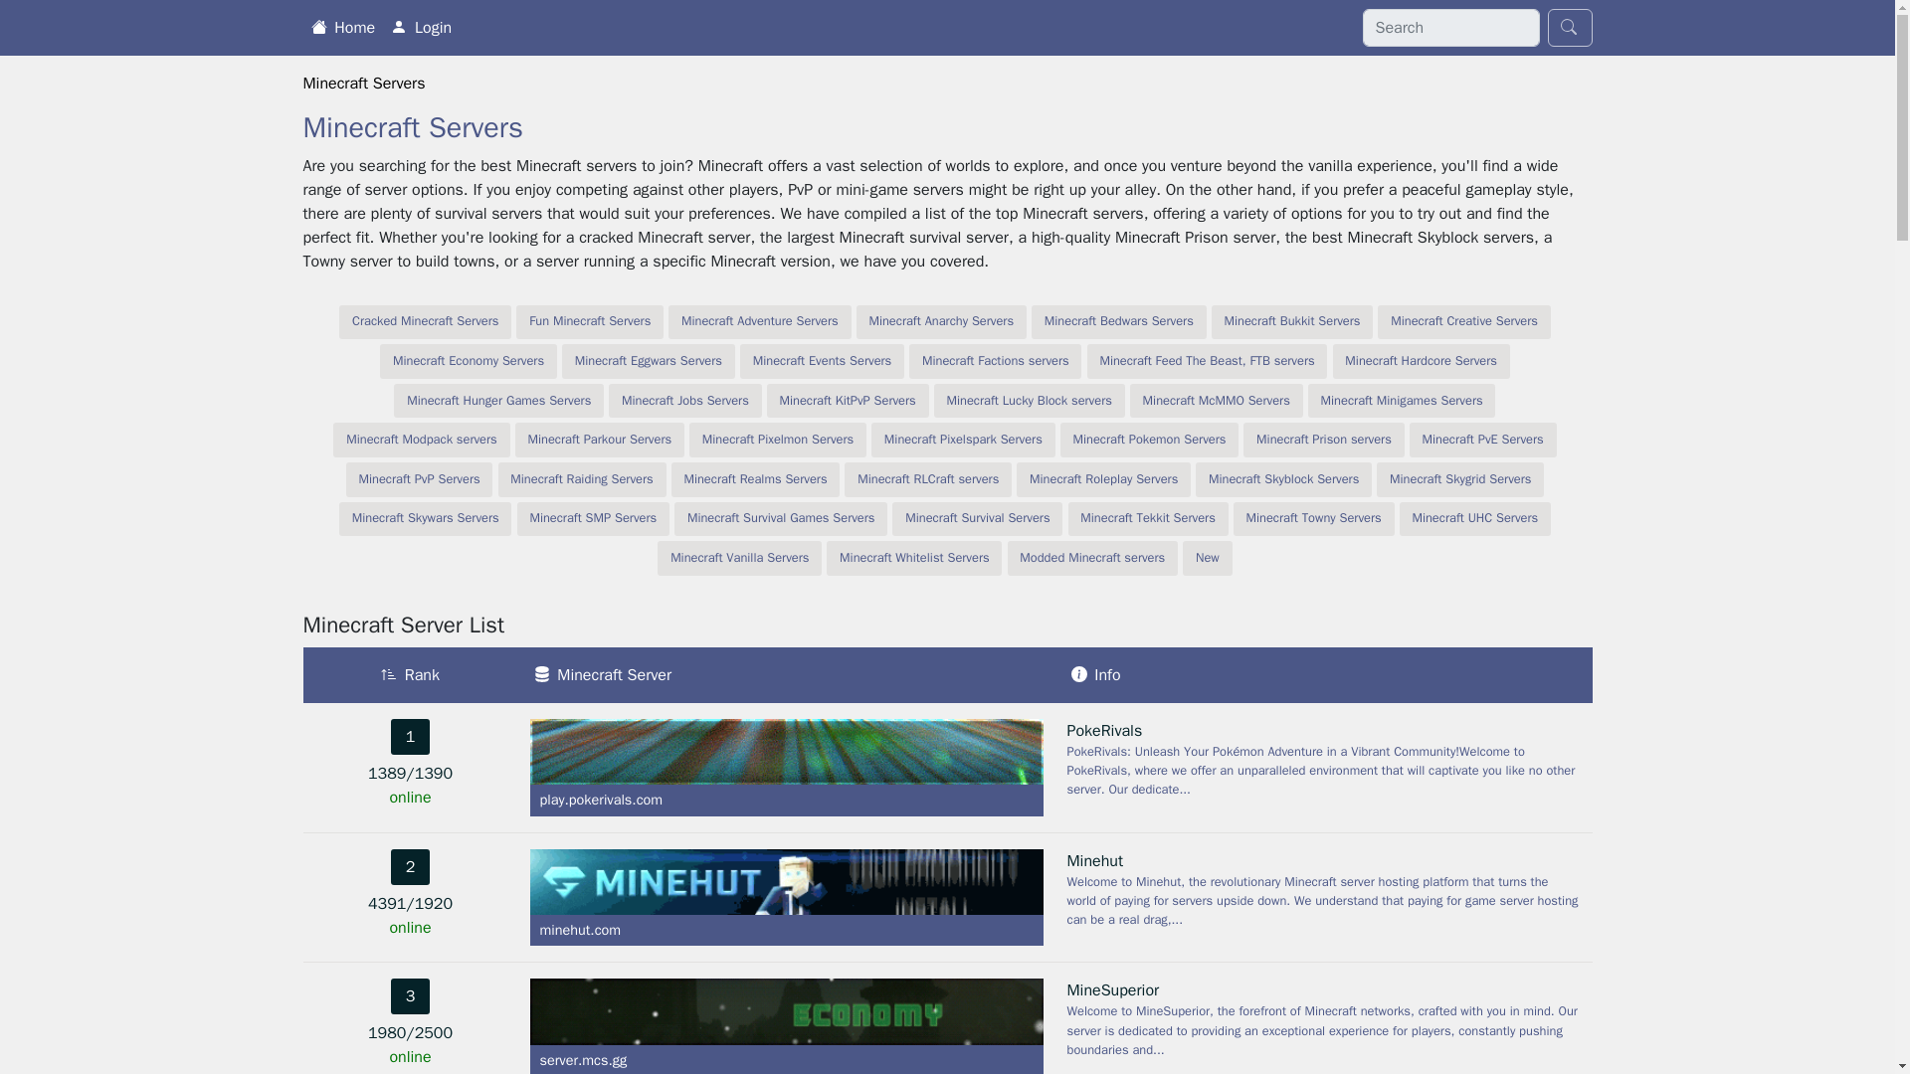  Describe the element at coordinates (780, 519) in the screenshot. I see `Minecraft Survival Games Servers` at that location.